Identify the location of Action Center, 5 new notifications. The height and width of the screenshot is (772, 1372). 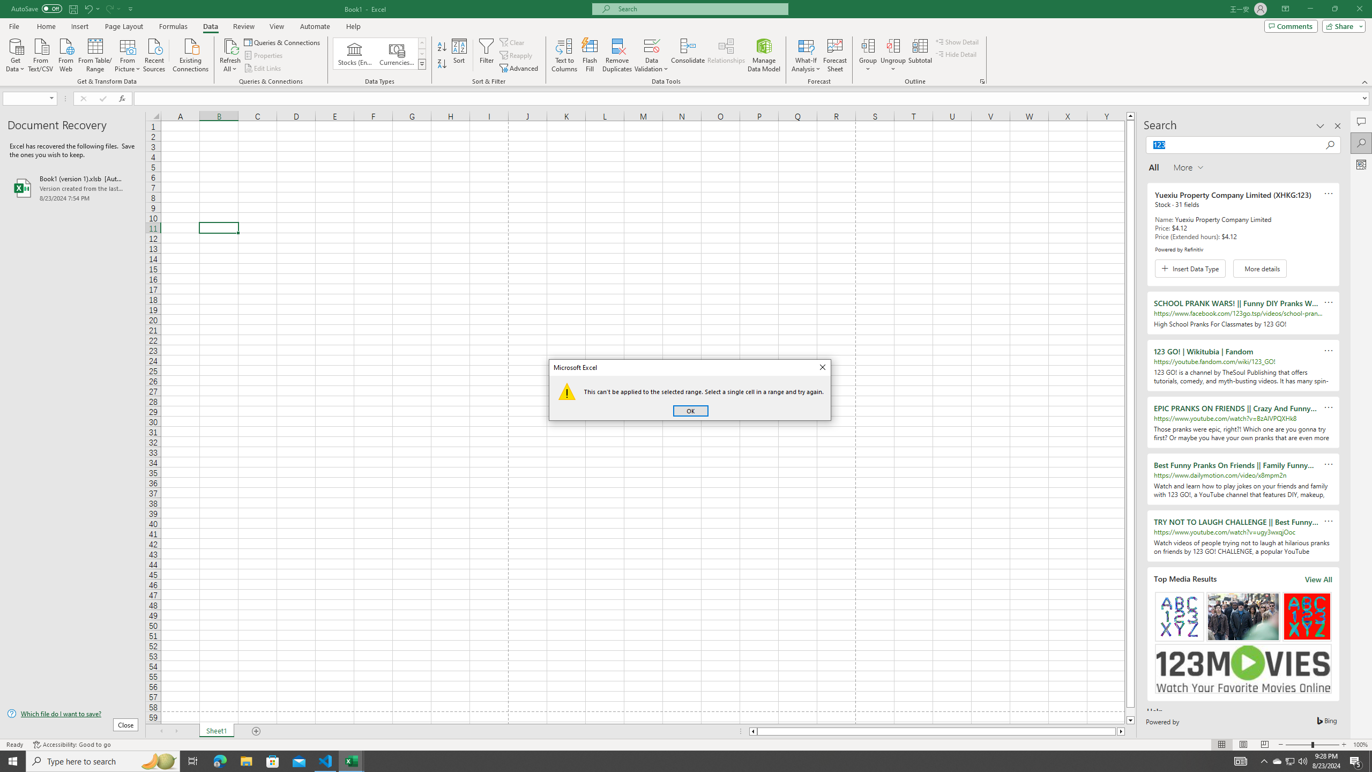
(1356, 761).